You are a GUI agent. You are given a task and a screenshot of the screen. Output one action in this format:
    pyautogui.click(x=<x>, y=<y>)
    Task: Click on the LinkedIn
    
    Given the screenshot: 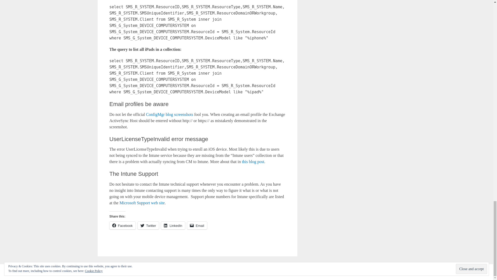 What is the action you would take?
    pyautogui.click(x=173, y=226)
    